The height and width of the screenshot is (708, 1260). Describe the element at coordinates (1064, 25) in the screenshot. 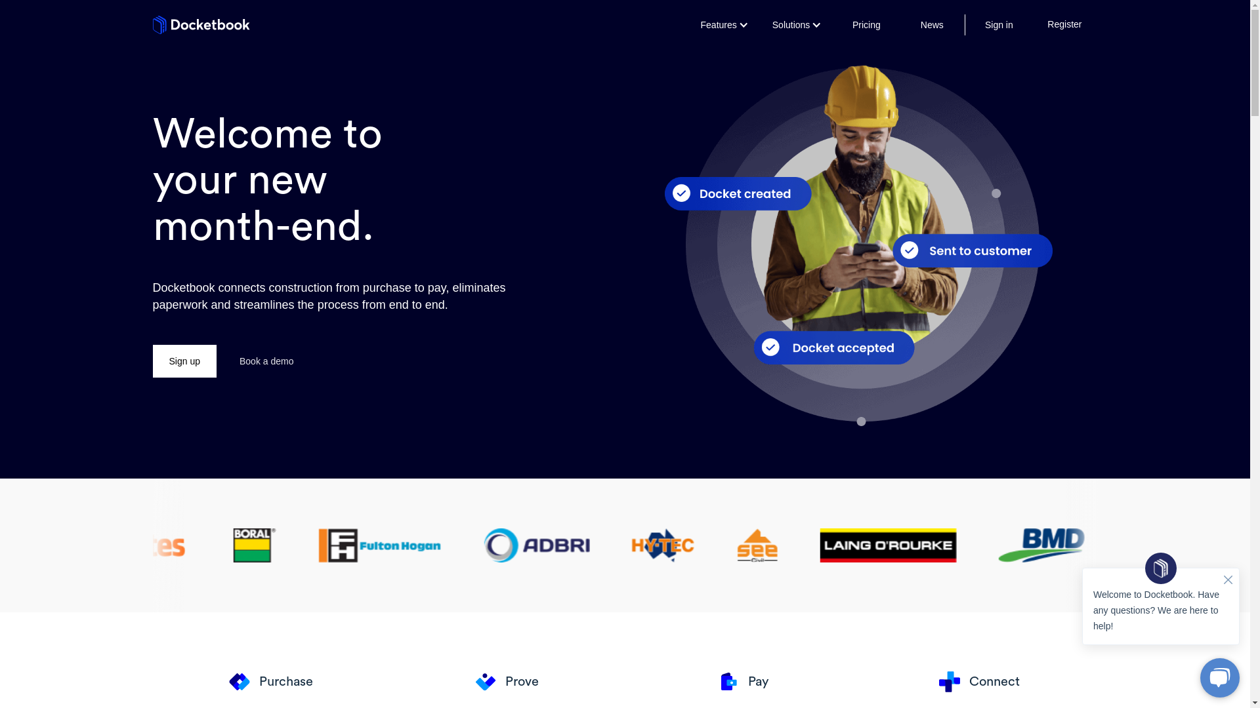

I see `Register` at that location.